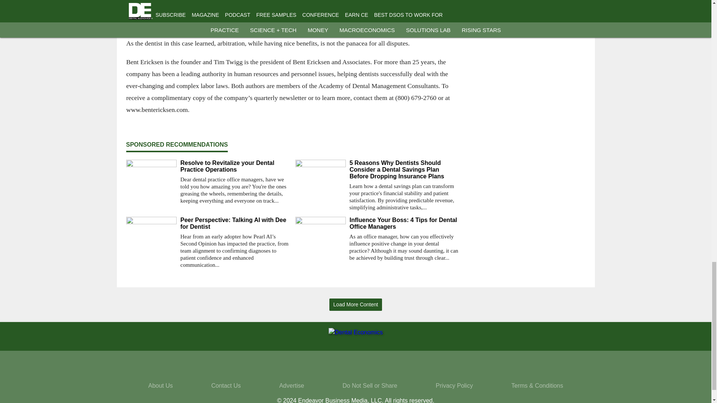  What do you see at coordinates (404, 223) in the screenshot?
I see `Influence Your Boss: 4 Tips for Dental Office Managers` at bounding box center [404, 223].